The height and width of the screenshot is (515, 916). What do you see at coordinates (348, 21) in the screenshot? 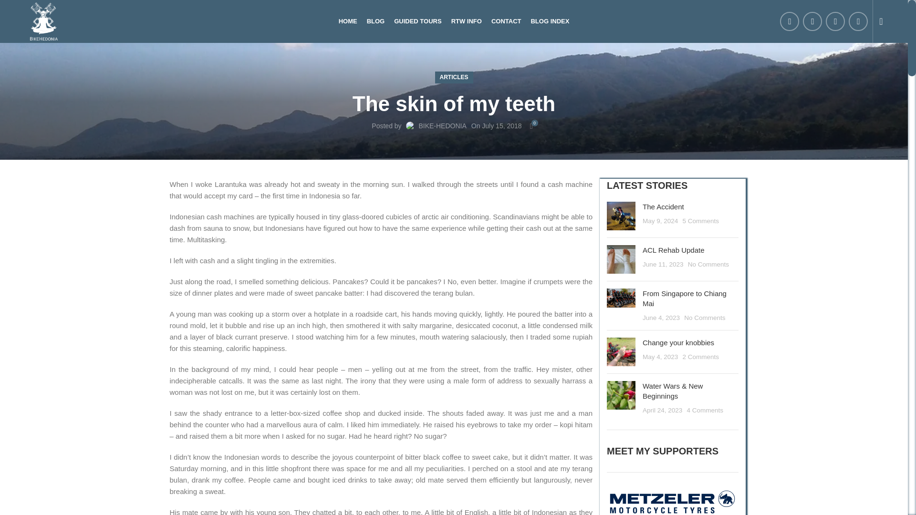
I see `HOME` at bounding box center [348, 21].